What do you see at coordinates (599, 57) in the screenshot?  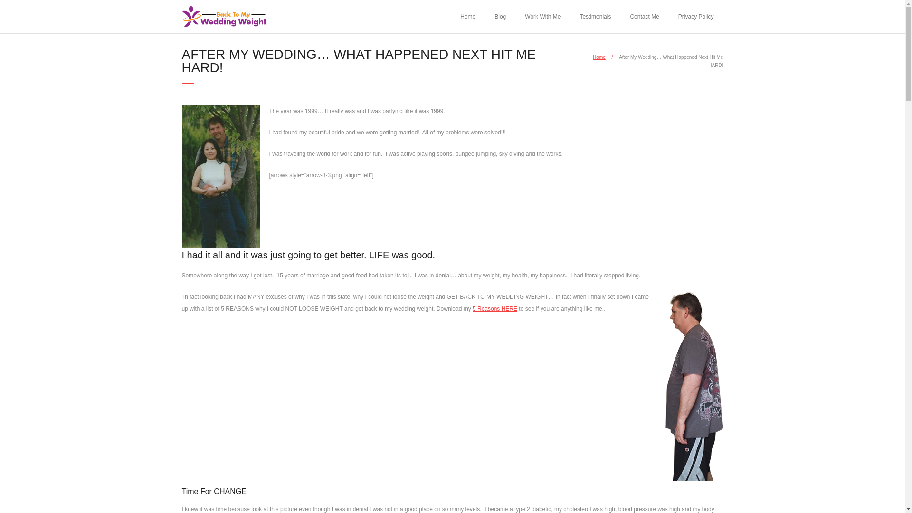 I see `Home` at bounding box center [599, 57].